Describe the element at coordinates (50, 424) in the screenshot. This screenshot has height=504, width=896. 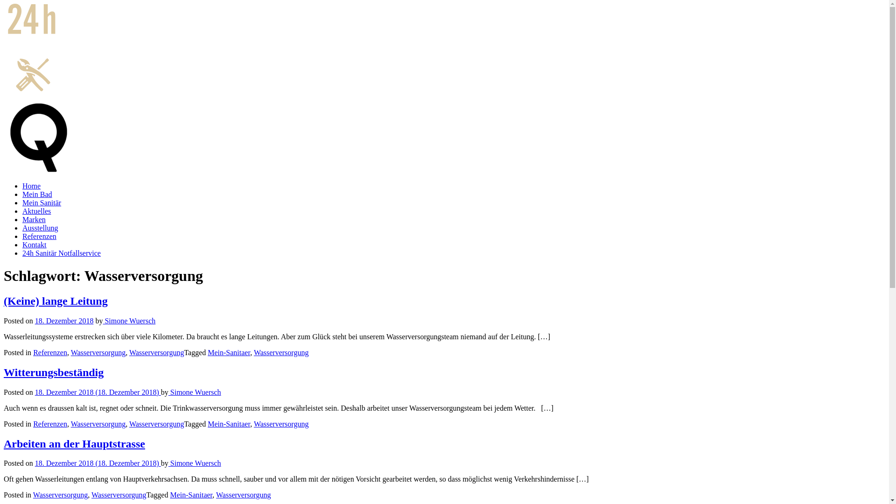
I see `Referenzen` at that location.